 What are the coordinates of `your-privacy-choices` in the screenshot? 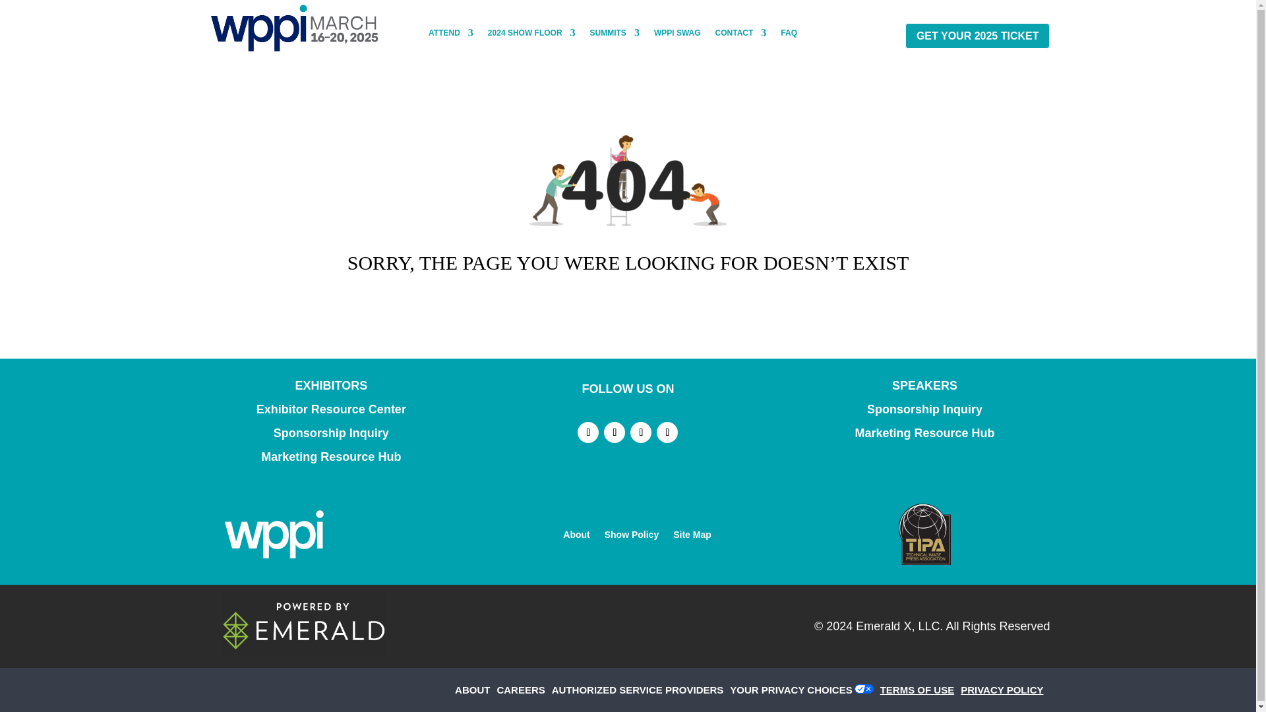 It's located at (794, 690).